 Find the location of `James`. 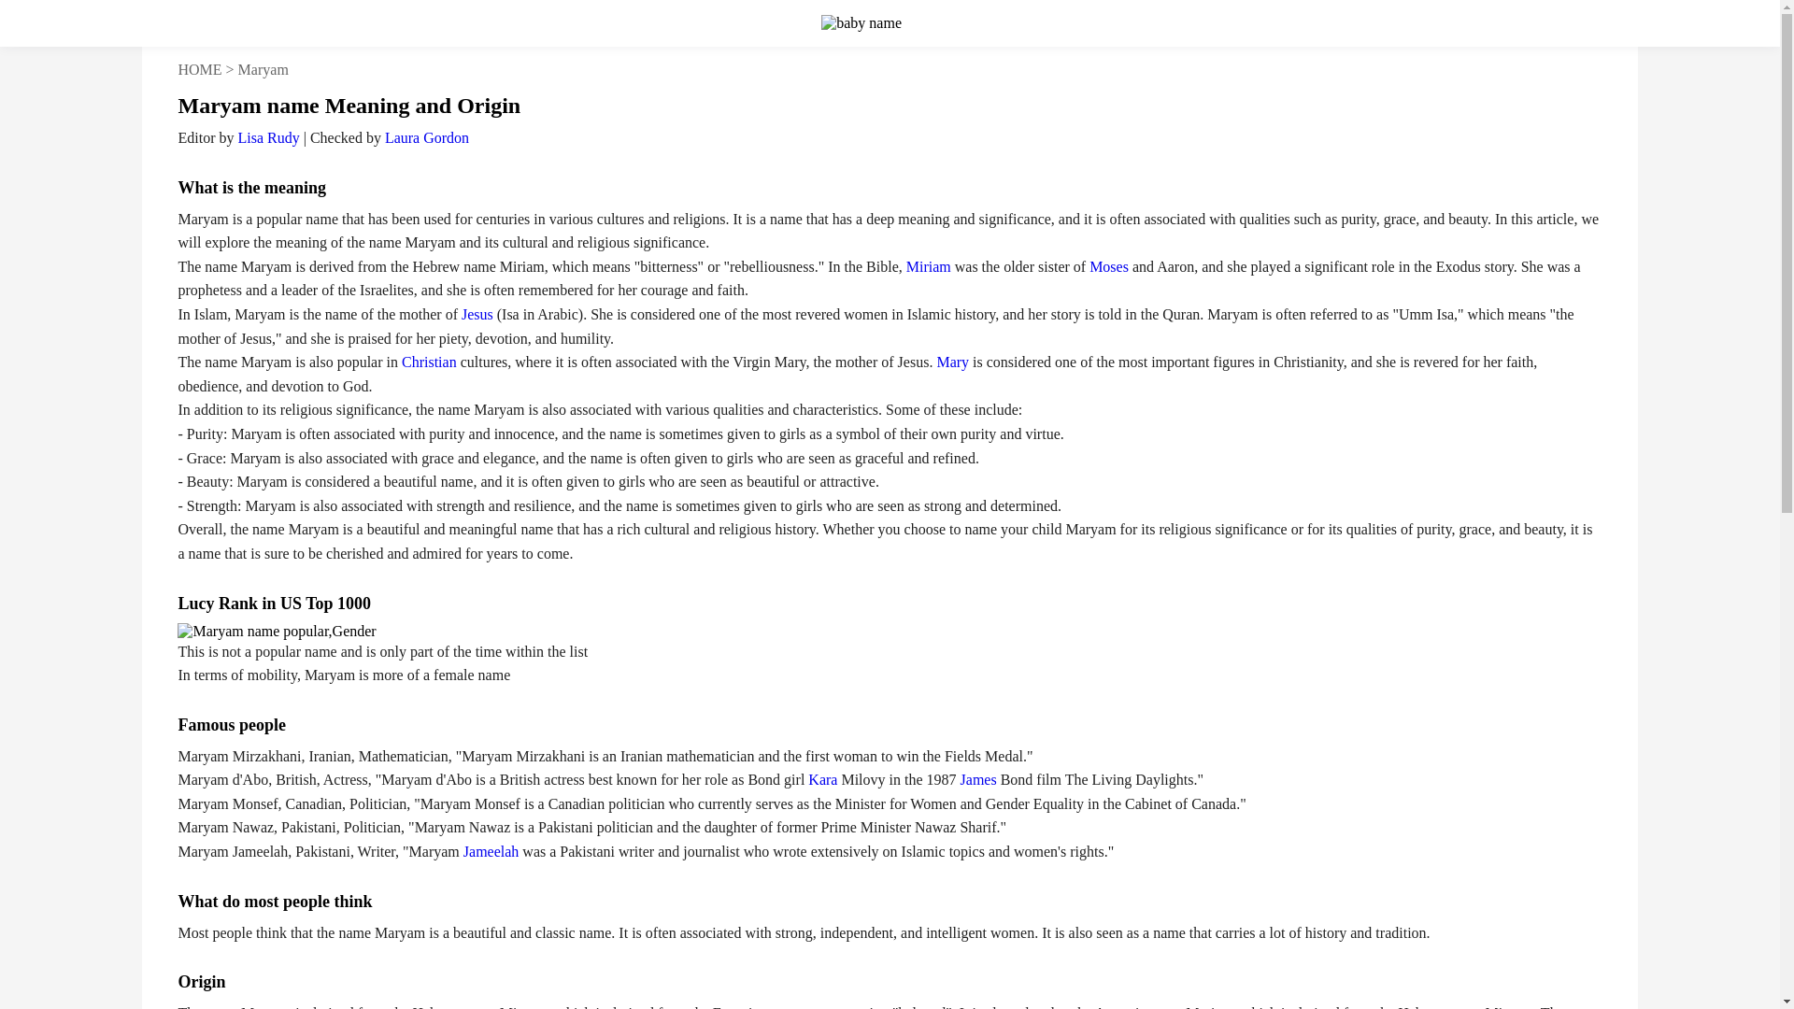

James is located at coordinates (978, 779).